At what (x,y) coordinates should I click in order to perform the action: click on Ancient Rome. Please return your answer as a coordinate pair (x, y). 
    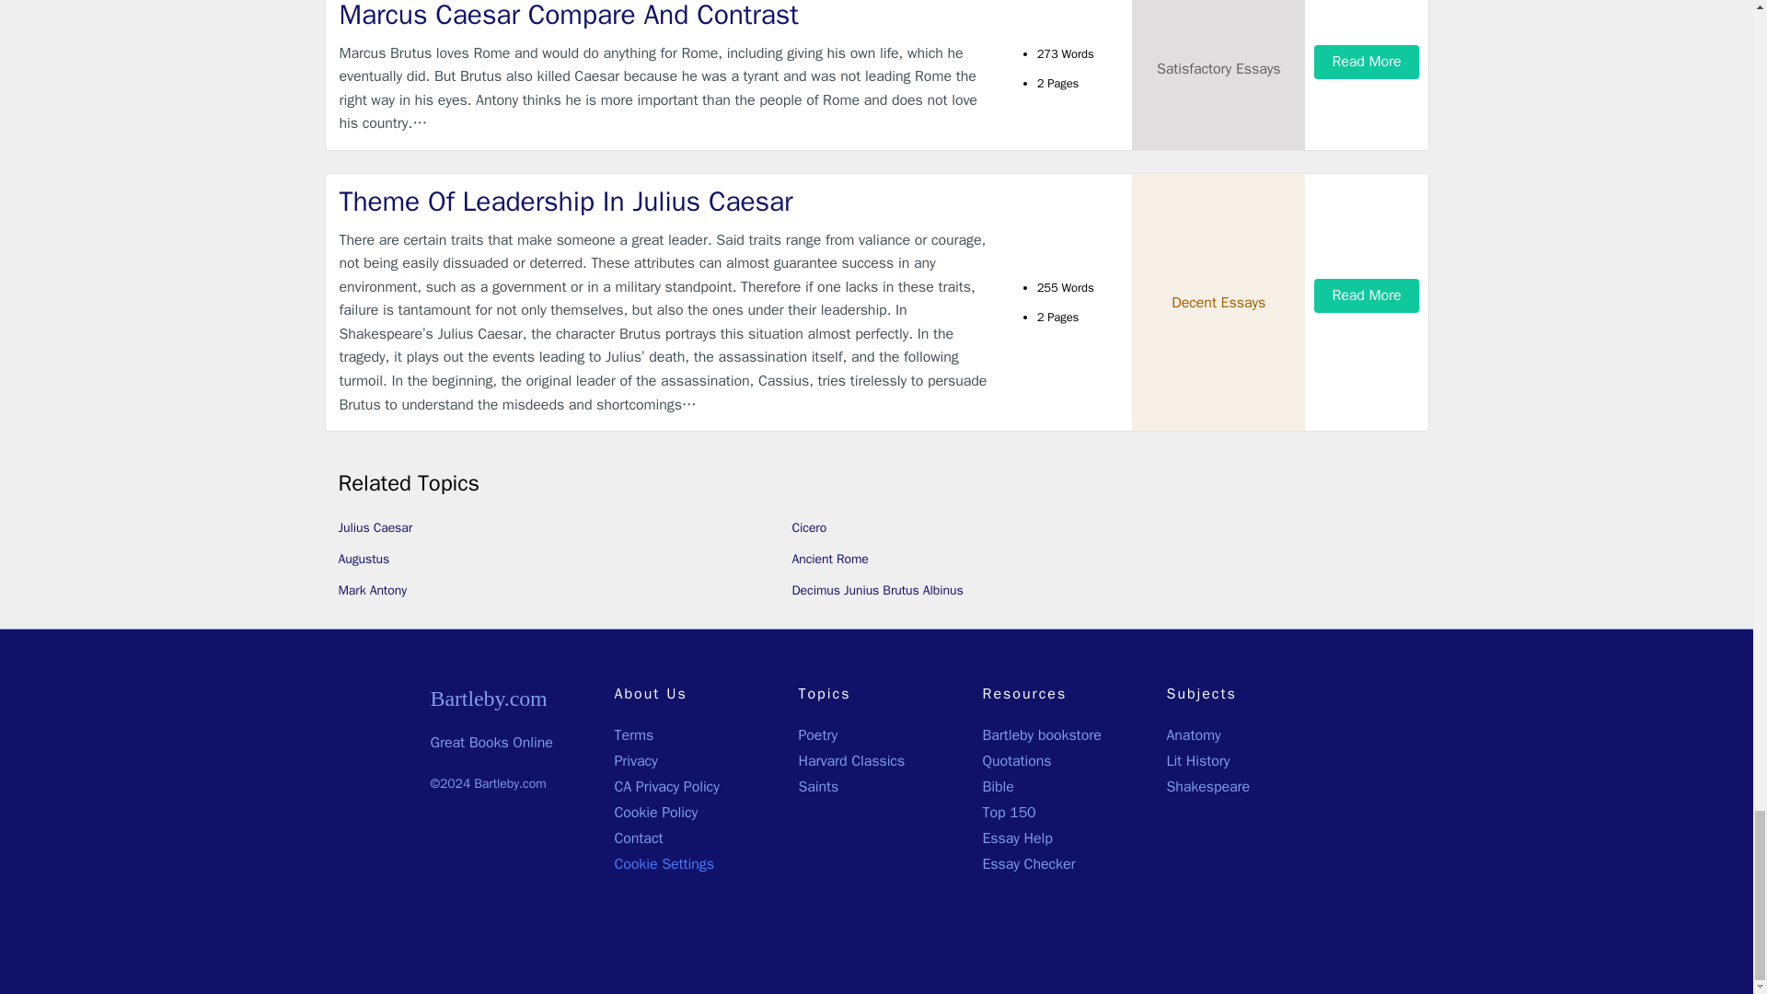
    Looking at the image, I should click on (829, 559).